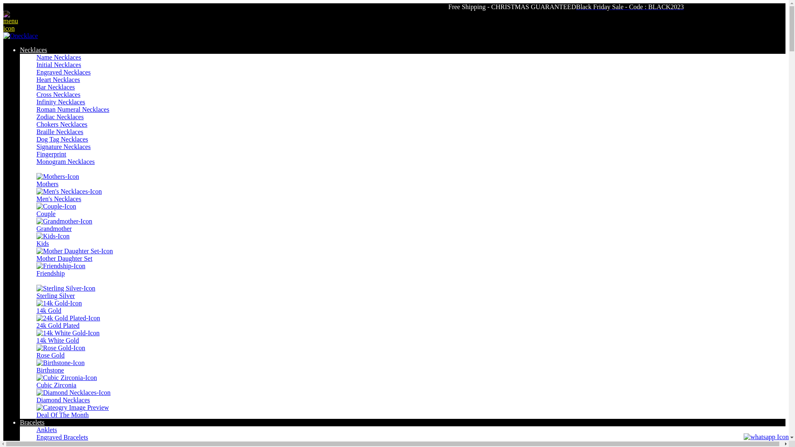 Image resolution: width=795 pixels, height=447 pixels. What do you see at coordinates (411, 382) in the screenshot?
I see `Cubic Zirconia` at bounding box center [411, 382].